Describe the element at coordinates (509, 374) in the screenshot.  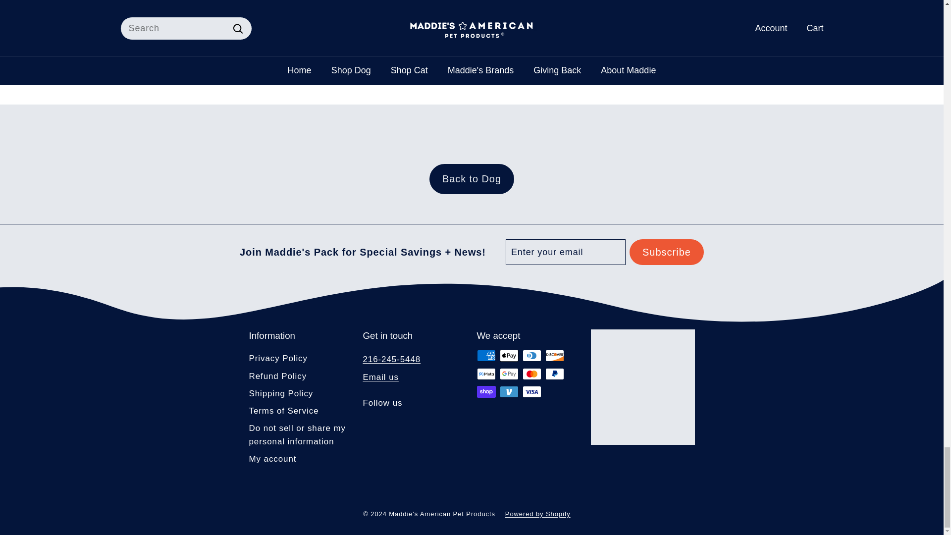
I see `Google Pay` at that location.